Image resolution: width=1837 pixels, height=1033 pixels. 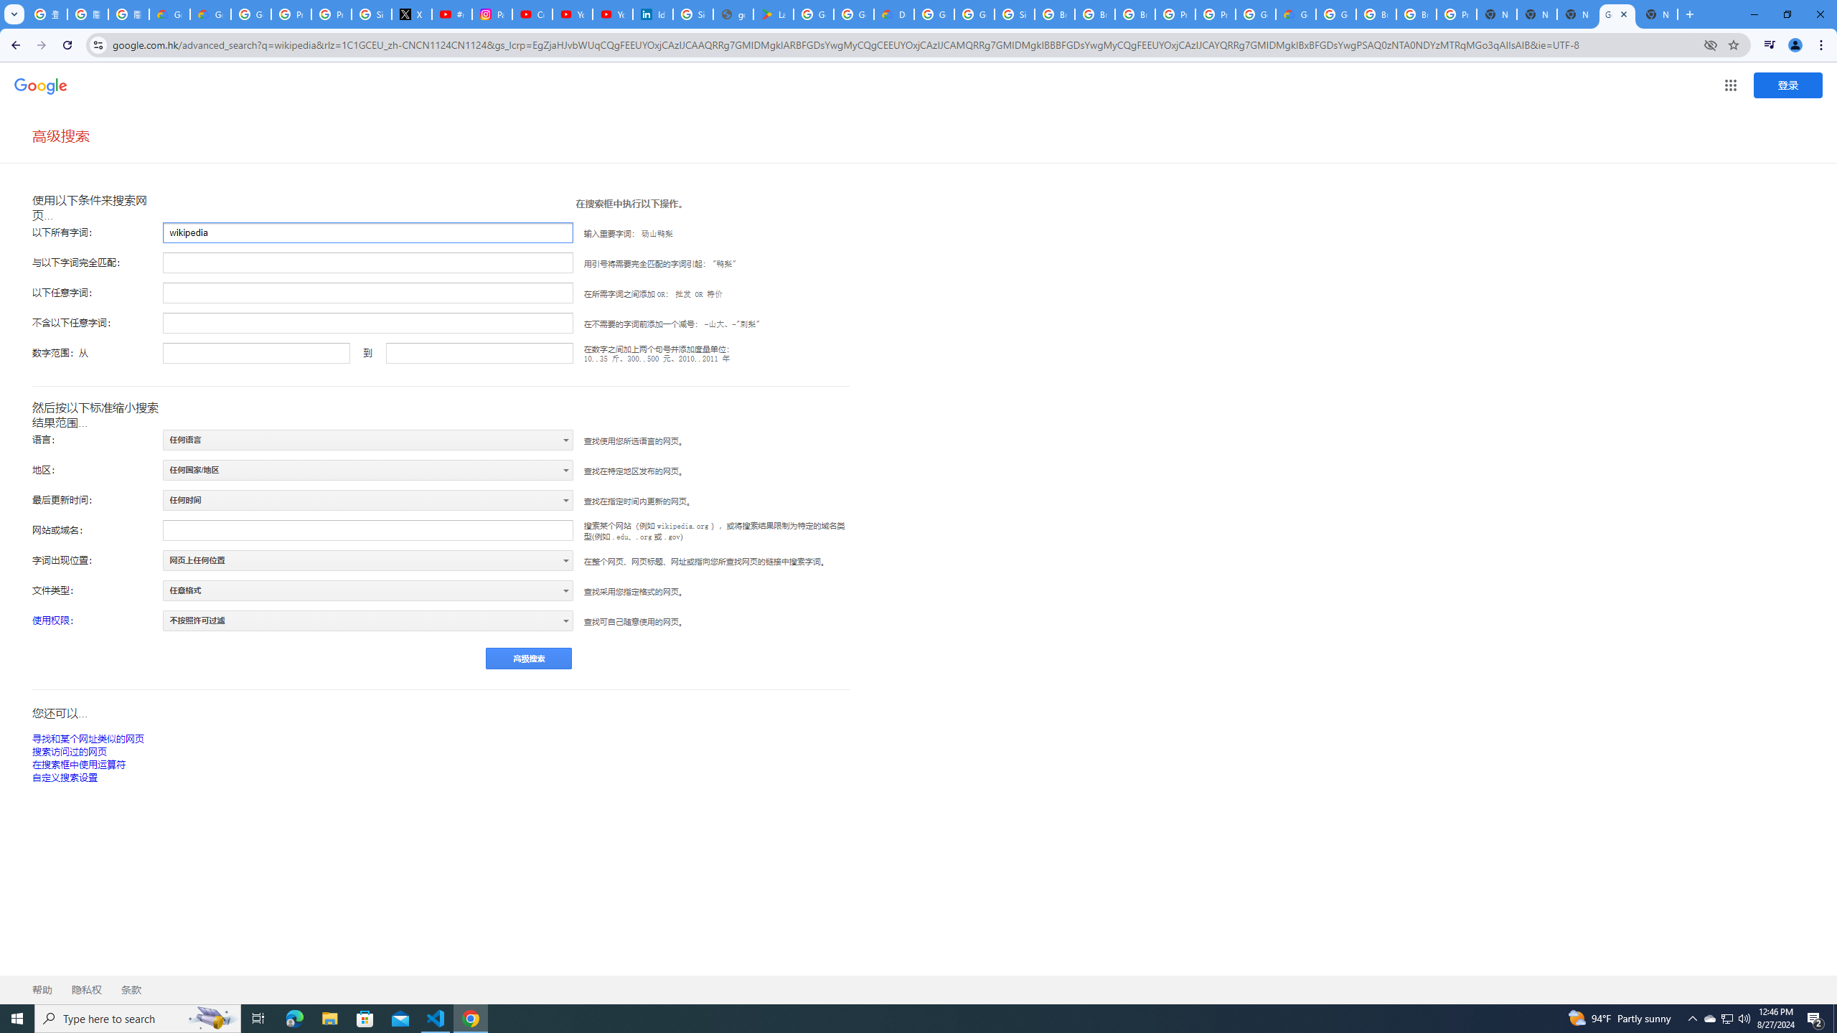 What do you see at coordinates (774, 14) in the screenshot?
I see `Last Shelter: Survival - Apps on Google Play` at bounding box center [774, 14].